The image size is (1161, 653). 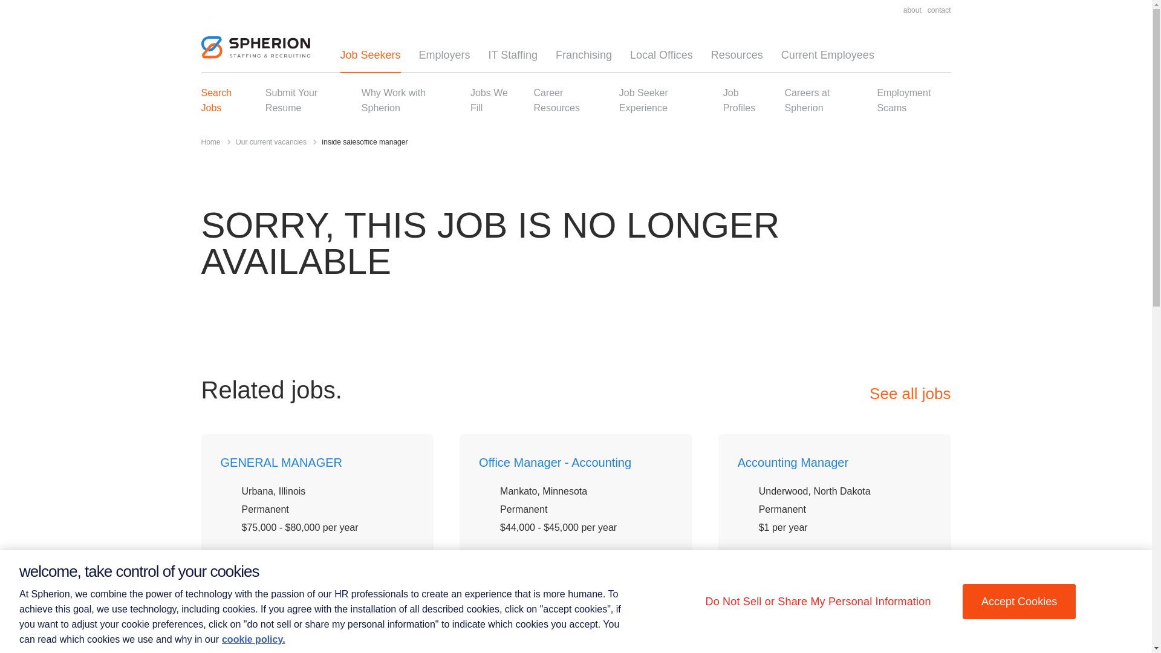 What do you see at coordinates (584, 55) in the screenshot?
I see `Franchising` at bounding box center [584, 55].